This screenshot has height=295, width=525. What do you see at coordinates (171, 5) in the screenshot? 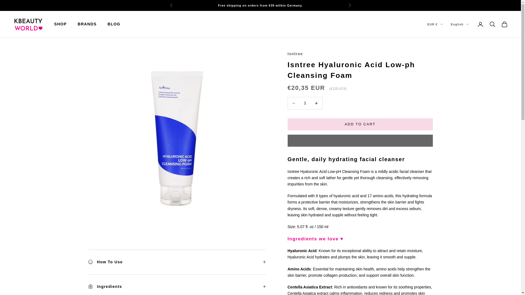
I see `Previous` at bounding box center [171, 5].